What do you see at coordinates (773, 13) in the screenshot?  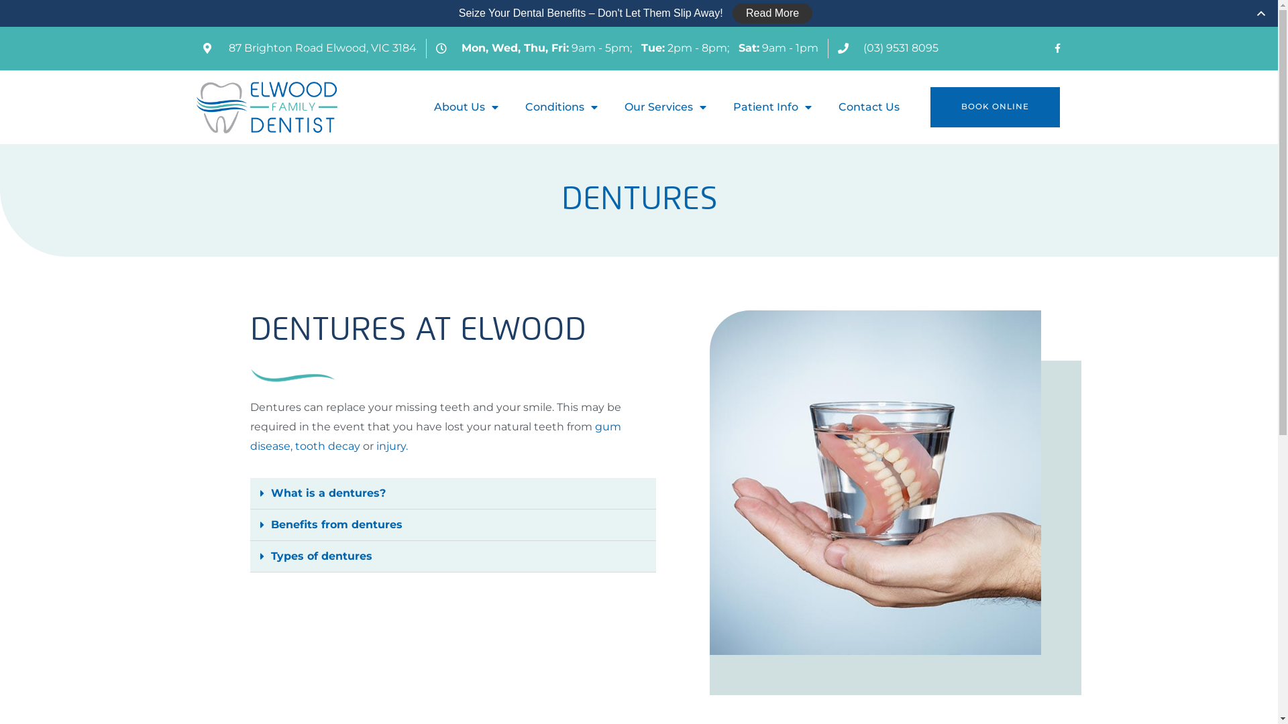 I see `Read More` at bounding box center [773, 13].